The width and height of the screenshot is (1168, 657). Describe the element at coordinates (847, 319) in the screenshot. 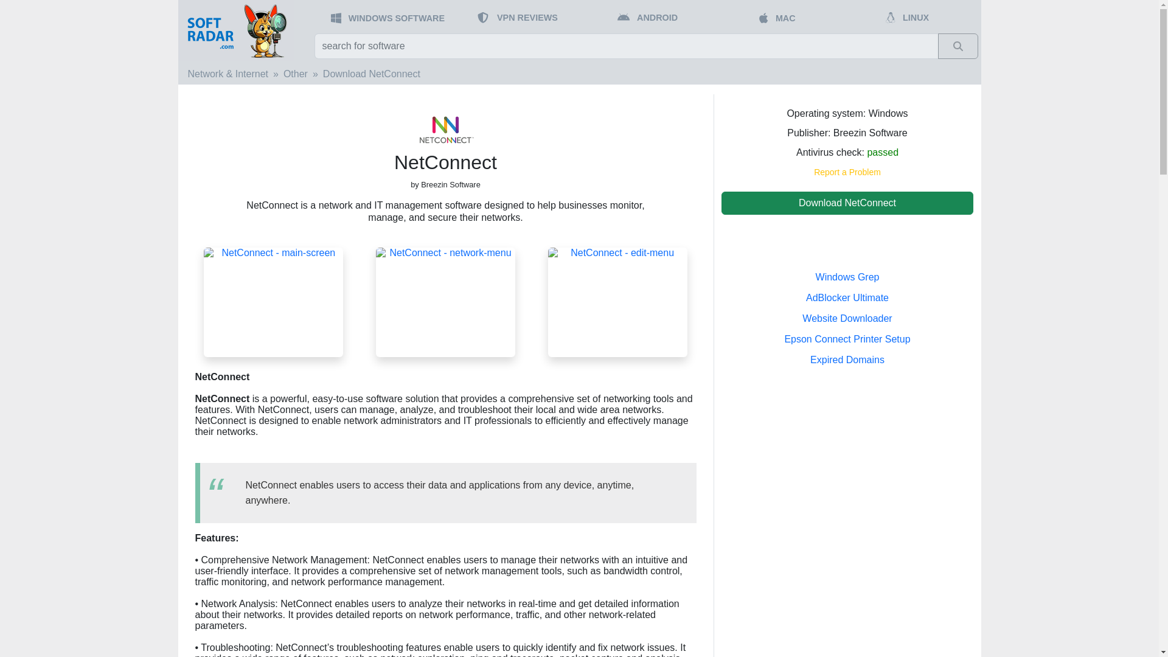

I see `Website Downloader` at that location.